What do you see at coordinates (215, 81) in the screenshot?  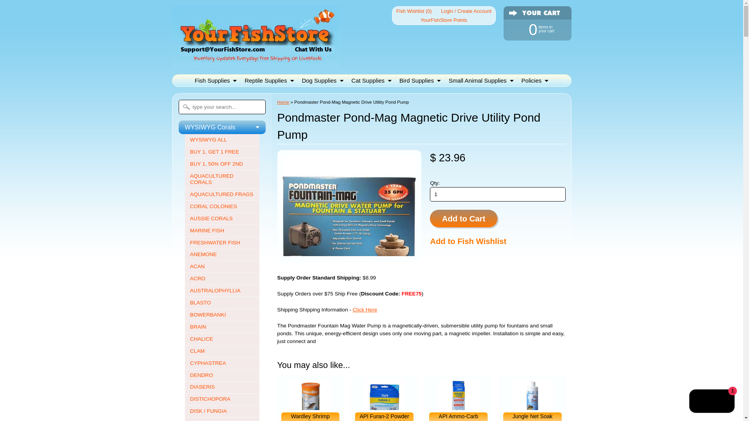 I see `www.YourFishStore.com` at bounding box center [215, 81].